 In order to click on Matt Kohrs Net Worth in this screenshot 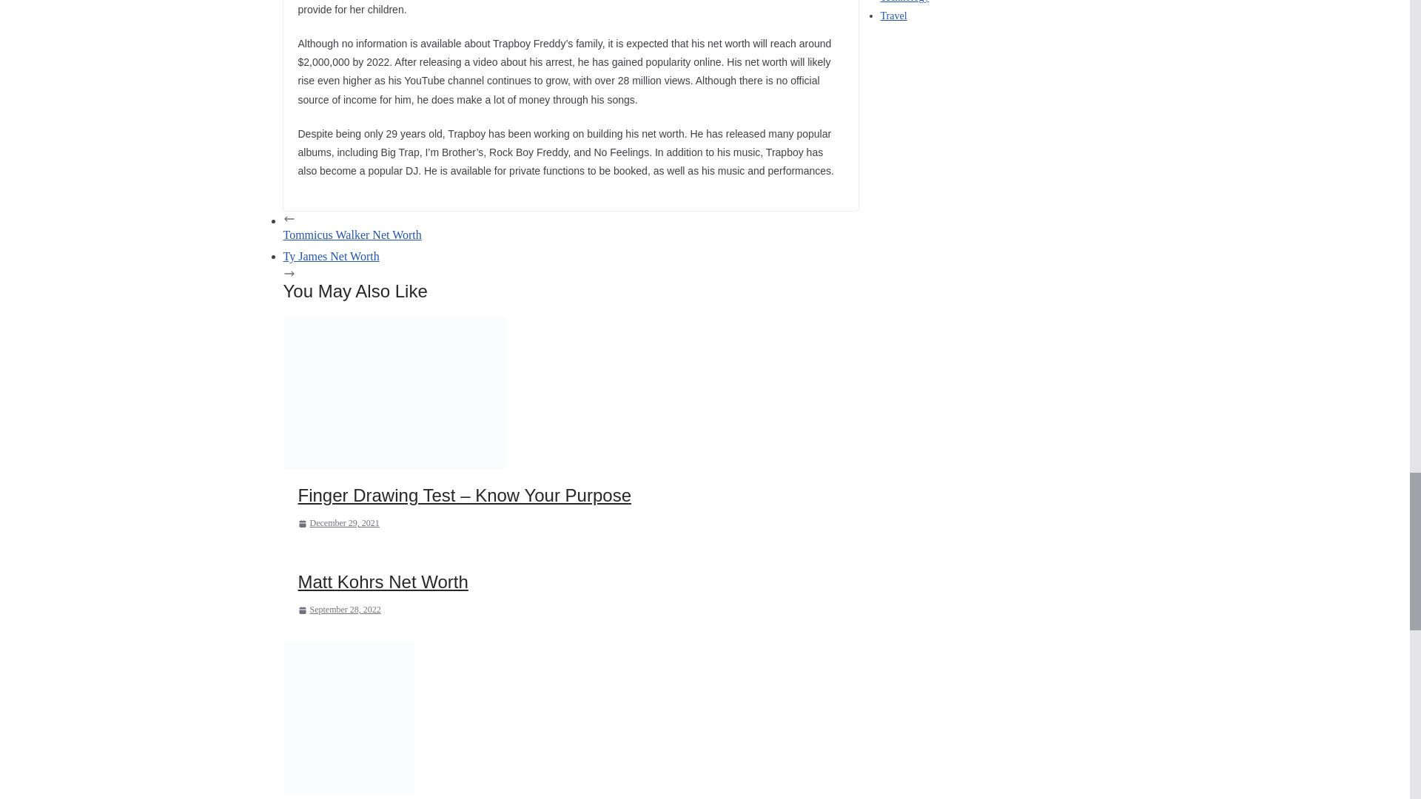, I will do `click(382, 581)`.